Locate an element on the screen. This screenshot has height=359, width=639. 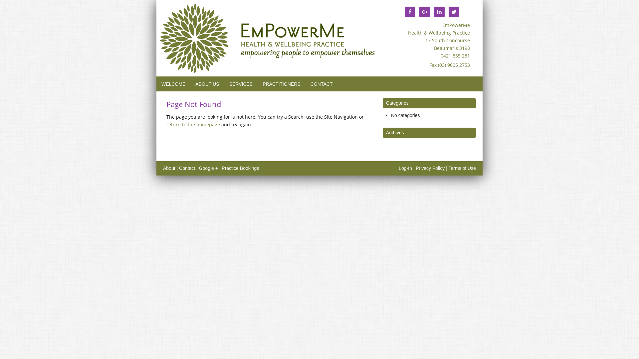
EmPowerMe is located at coordinates (268, 40).